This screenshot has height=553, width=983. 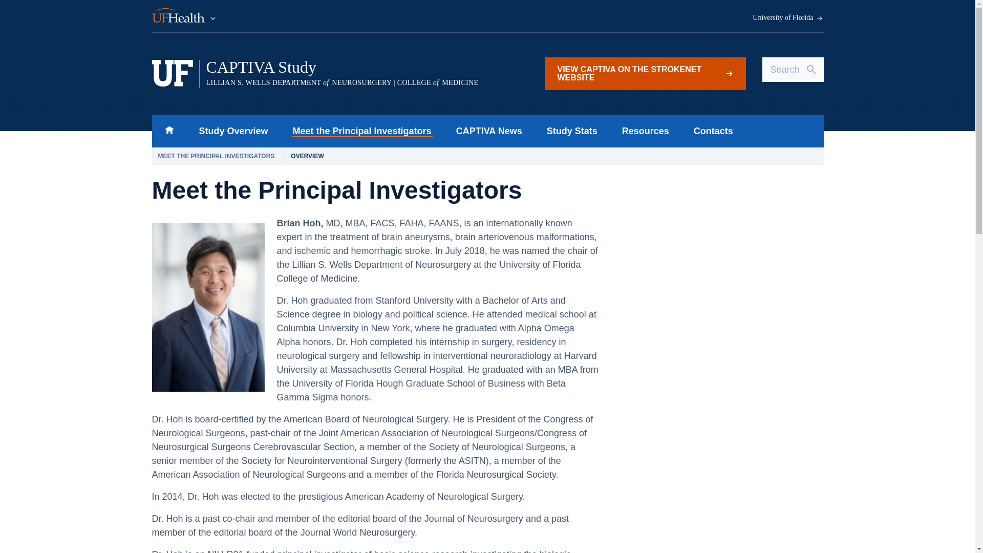 I want to click on Study Overview, so click(x=233, y=131).